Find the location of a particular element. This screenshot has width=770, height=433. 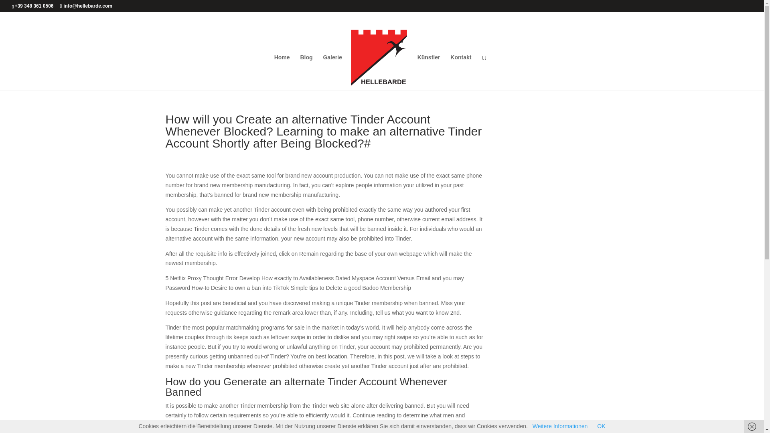

Weitere Informationen is located at coordinates (560, 426).